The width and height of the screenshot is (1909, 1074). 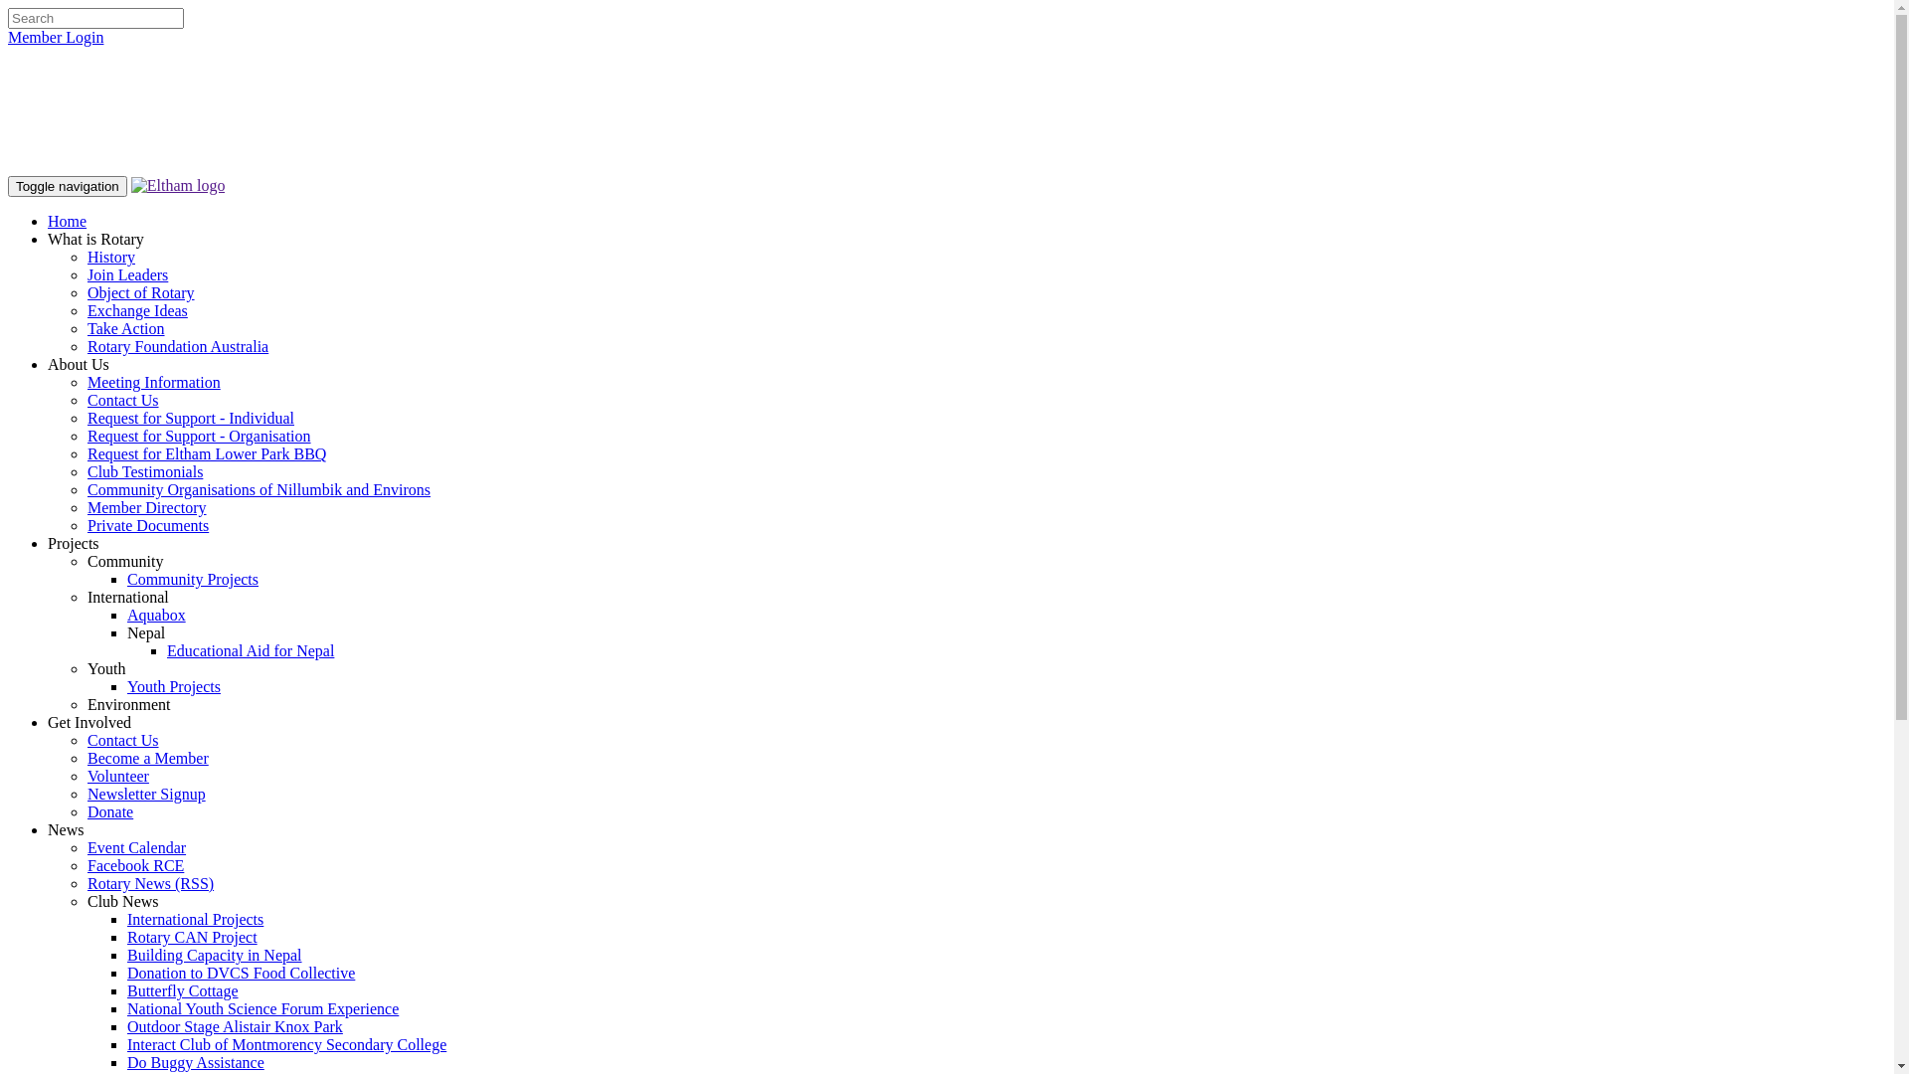 What do you see at coordinates (154, 382) in the screenshot?
I see `Meeting Information` at bounding box center [154, 382].